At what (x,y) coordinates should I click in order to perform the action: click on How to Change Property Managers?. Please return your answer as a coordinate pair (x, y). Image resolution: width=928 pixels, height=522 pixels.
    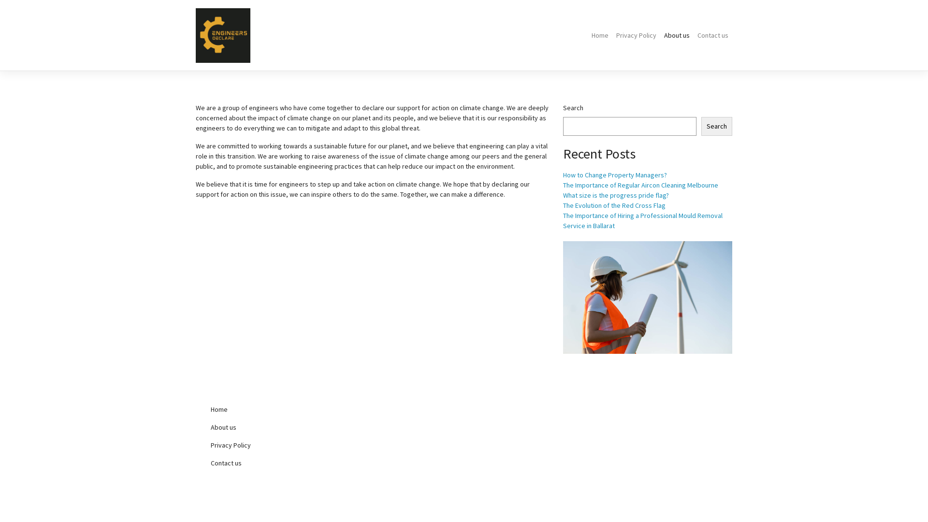
    Looking at the image, I should click on (615, 175).